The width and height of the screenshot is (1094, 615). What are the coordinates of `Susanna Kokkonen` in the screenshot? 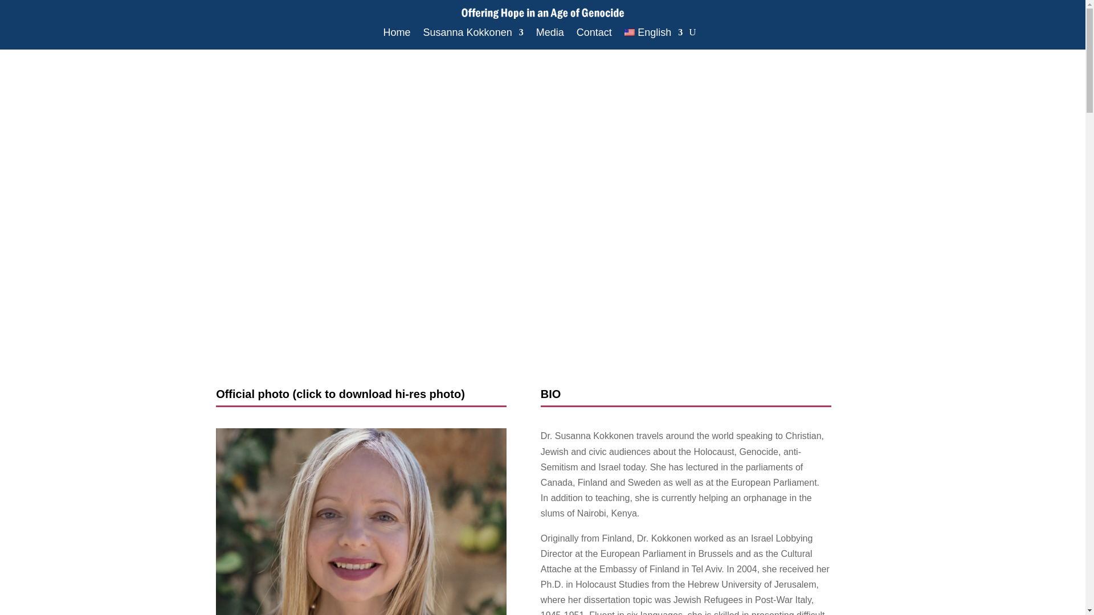 It's located at (361, 522).